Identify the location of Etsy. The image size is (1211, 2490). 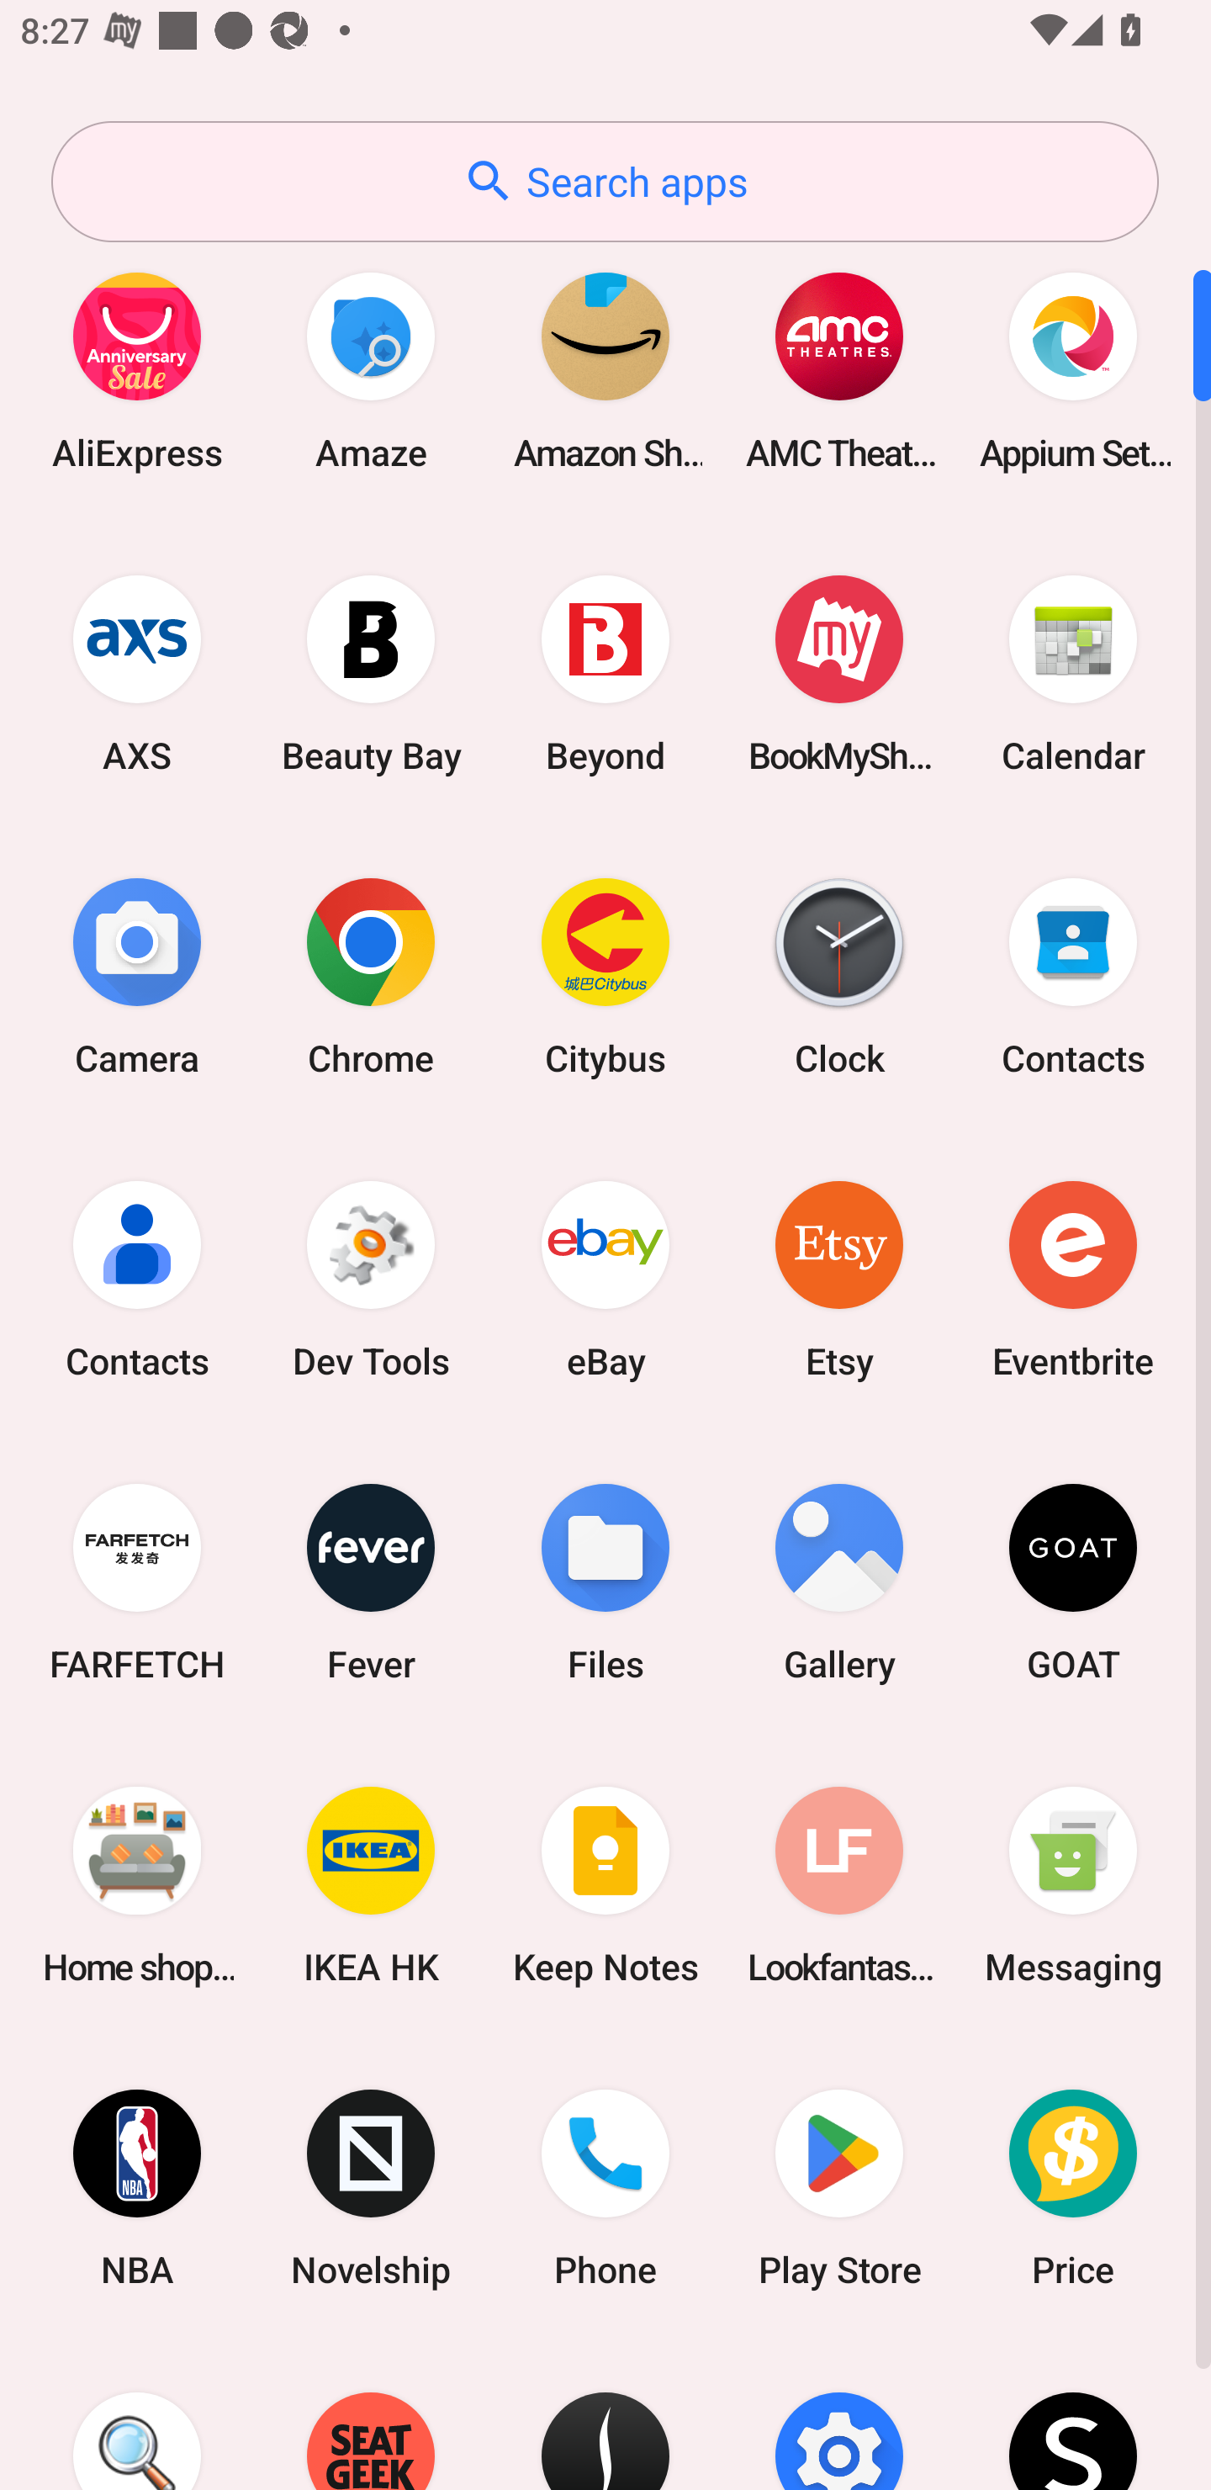
(839, 1279).